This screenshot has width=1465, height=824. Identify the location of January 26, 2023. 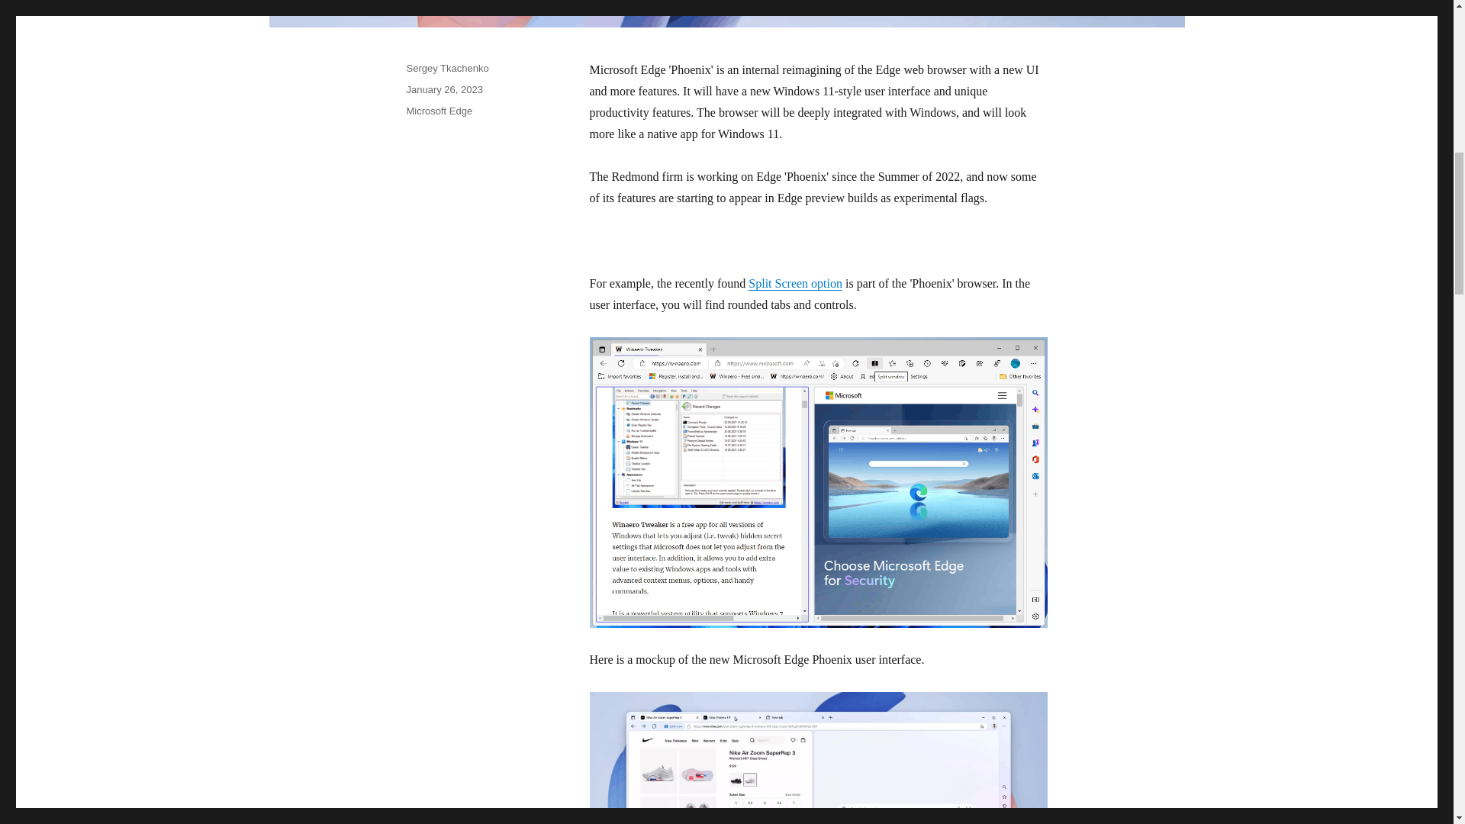
(443, 90).